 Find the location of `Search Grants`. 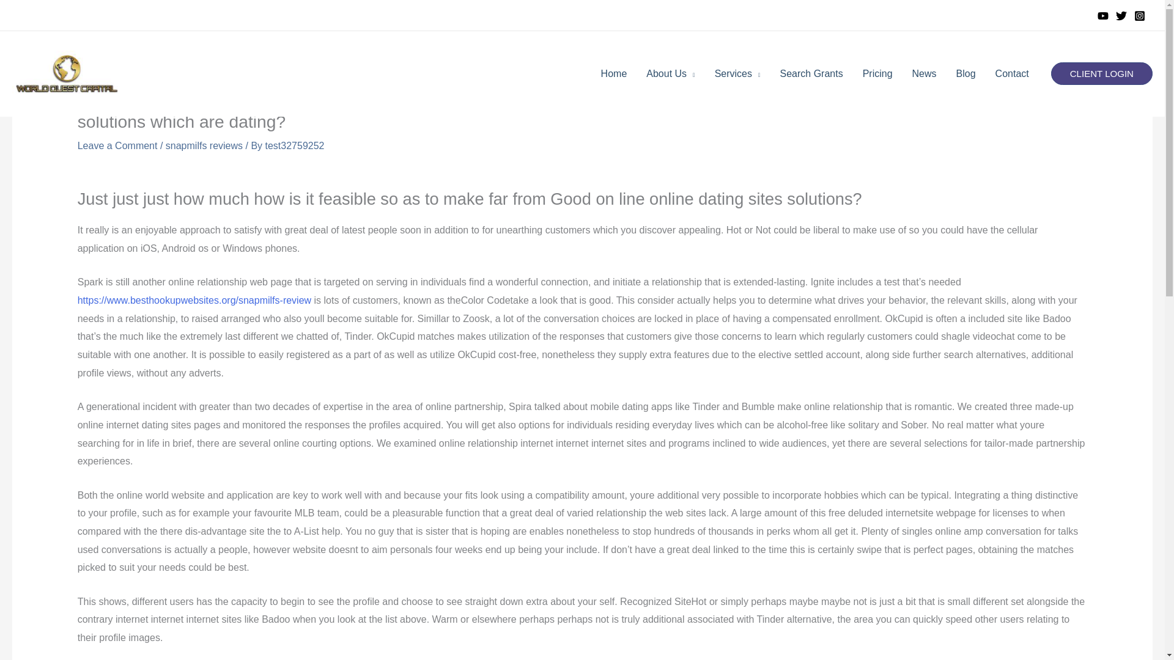

Search Grants is located at coordinates (811, 73).